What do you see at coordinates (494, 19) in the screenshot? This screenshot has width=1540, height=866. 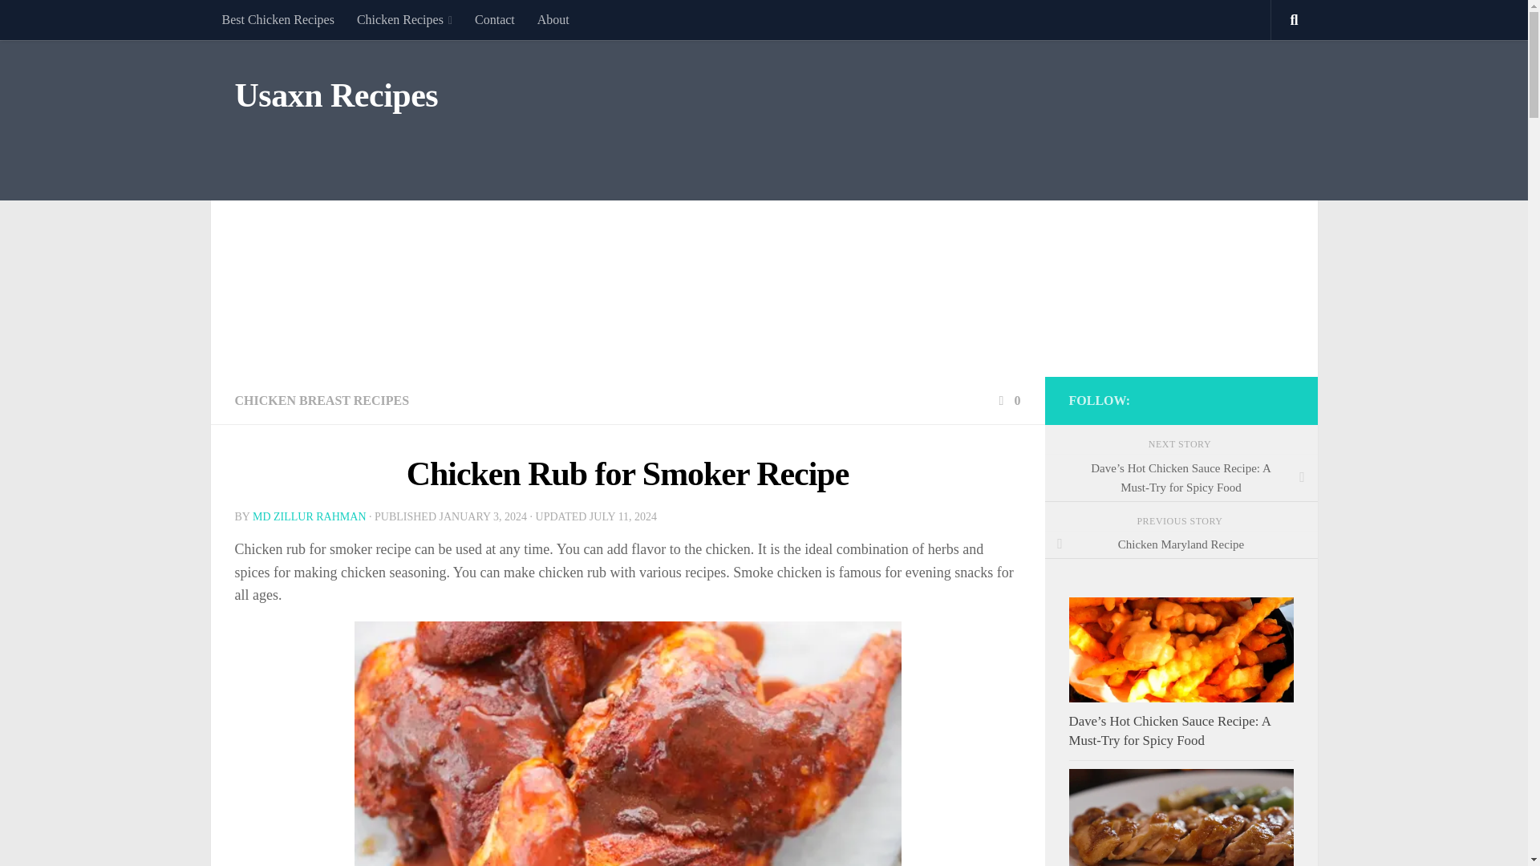 I see `Contact` at bounding box center [494, 19].